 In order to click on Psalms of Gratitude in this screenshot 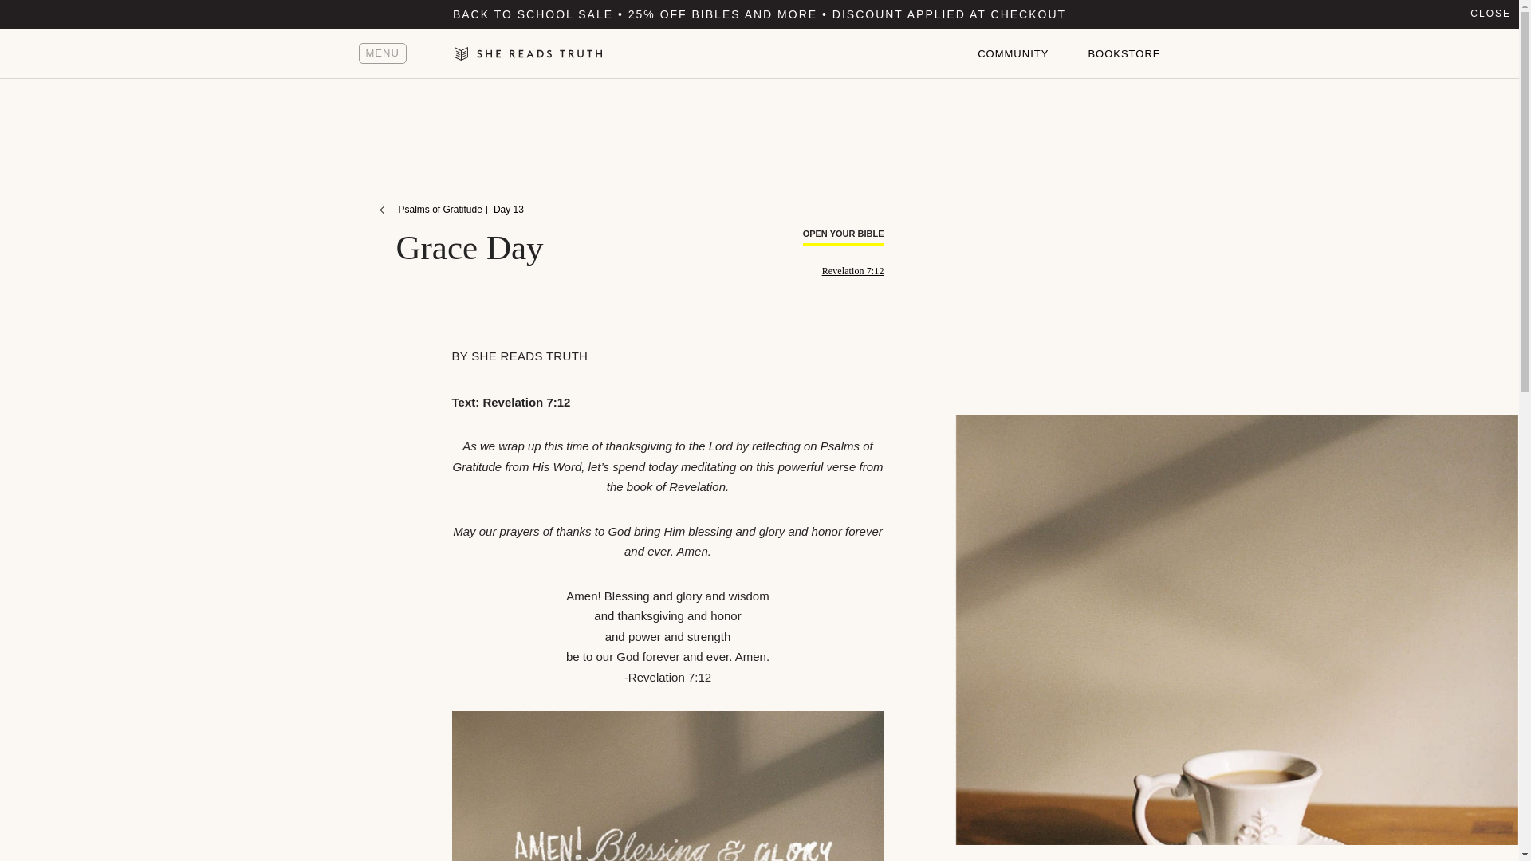, I will do `click(431, 210)`.